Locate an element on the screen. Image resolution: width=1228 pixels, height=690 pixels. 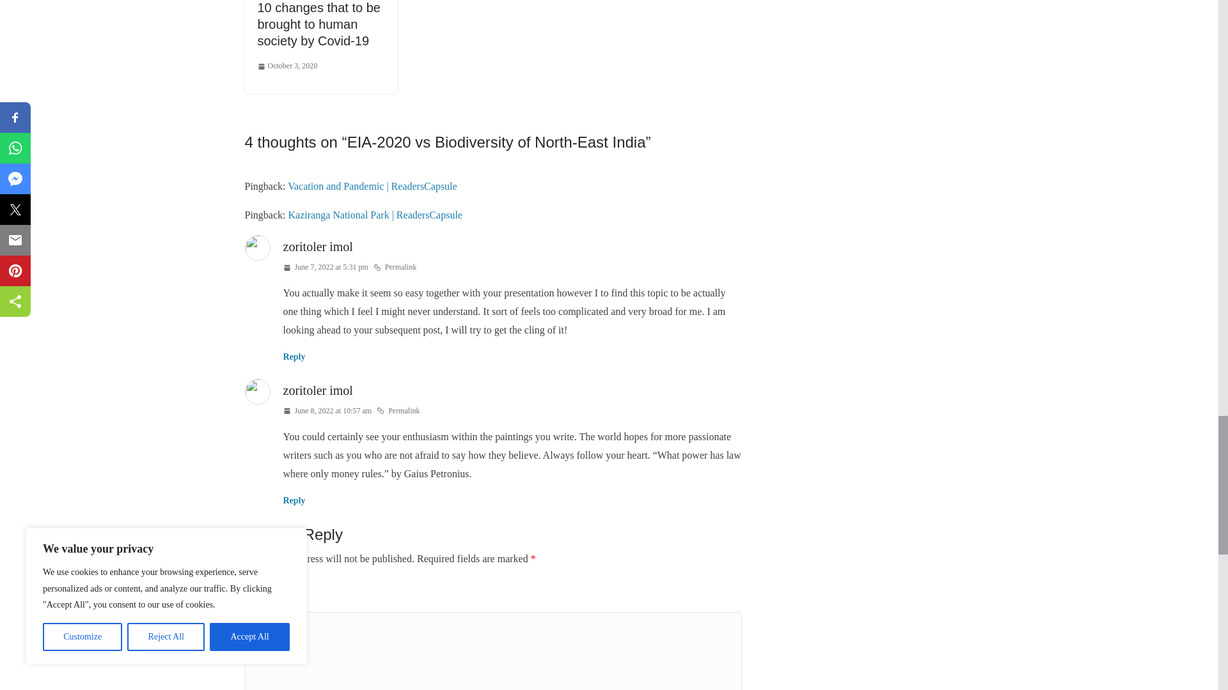
October 3, 2020 is located at coordinates (287, 66).